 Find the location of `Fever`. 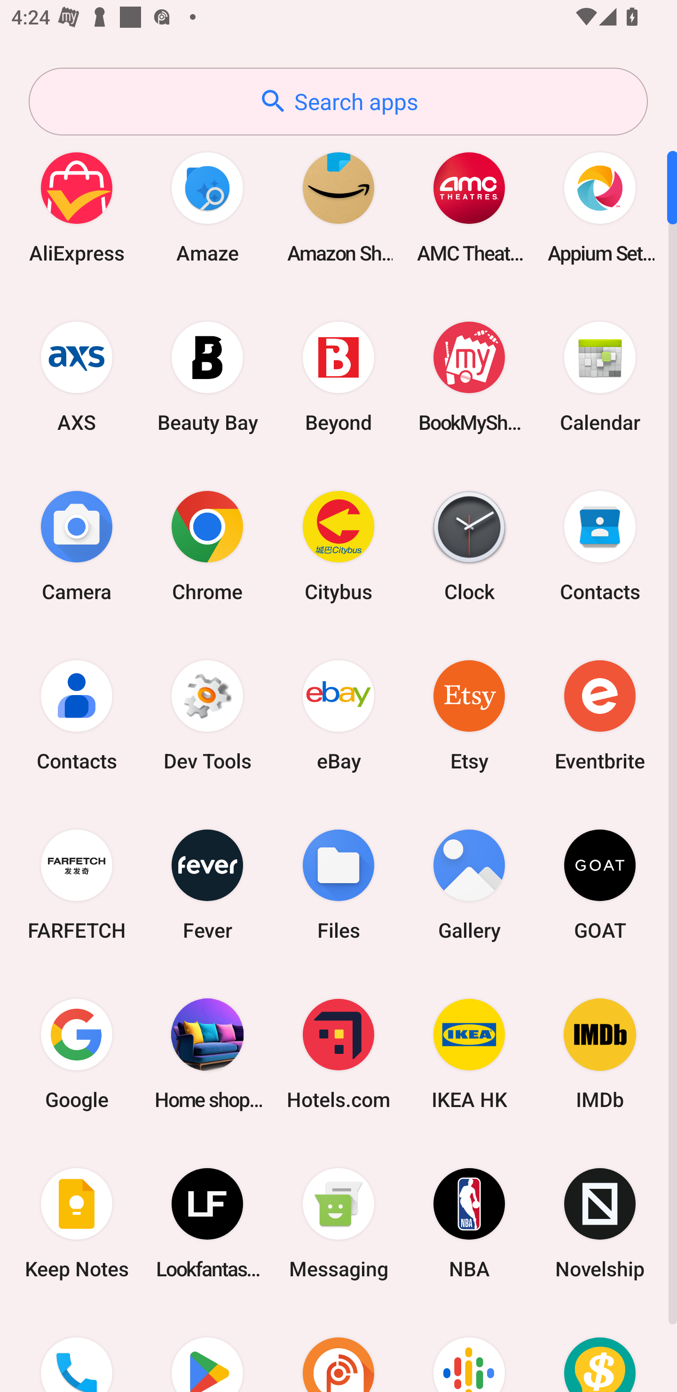

Fever is located at coordinates (207, 884).